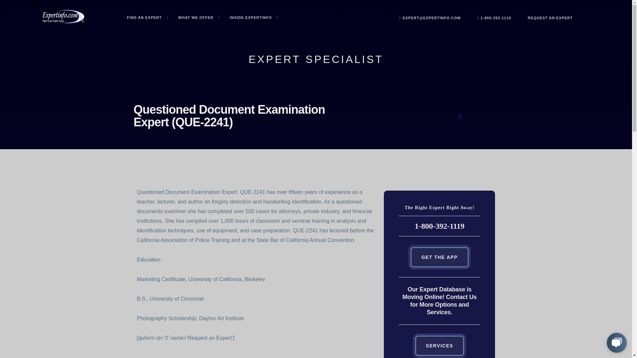 This screenshot has width=637, height=358. What do you see at coordinates (147, 18) in the screenshot?
I see `Find An Expert` at bounding box center [147, 18].